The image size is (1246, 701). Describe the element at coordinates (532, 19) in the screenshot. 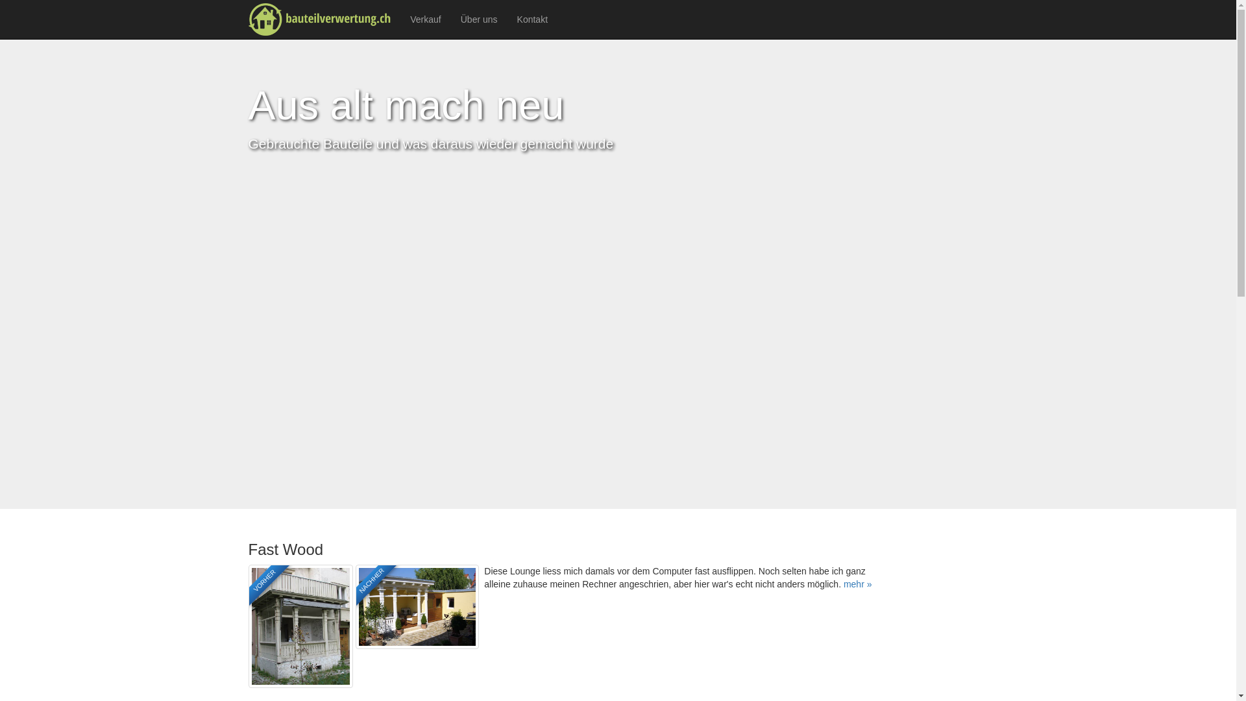

I see `Kontakt` at that location.